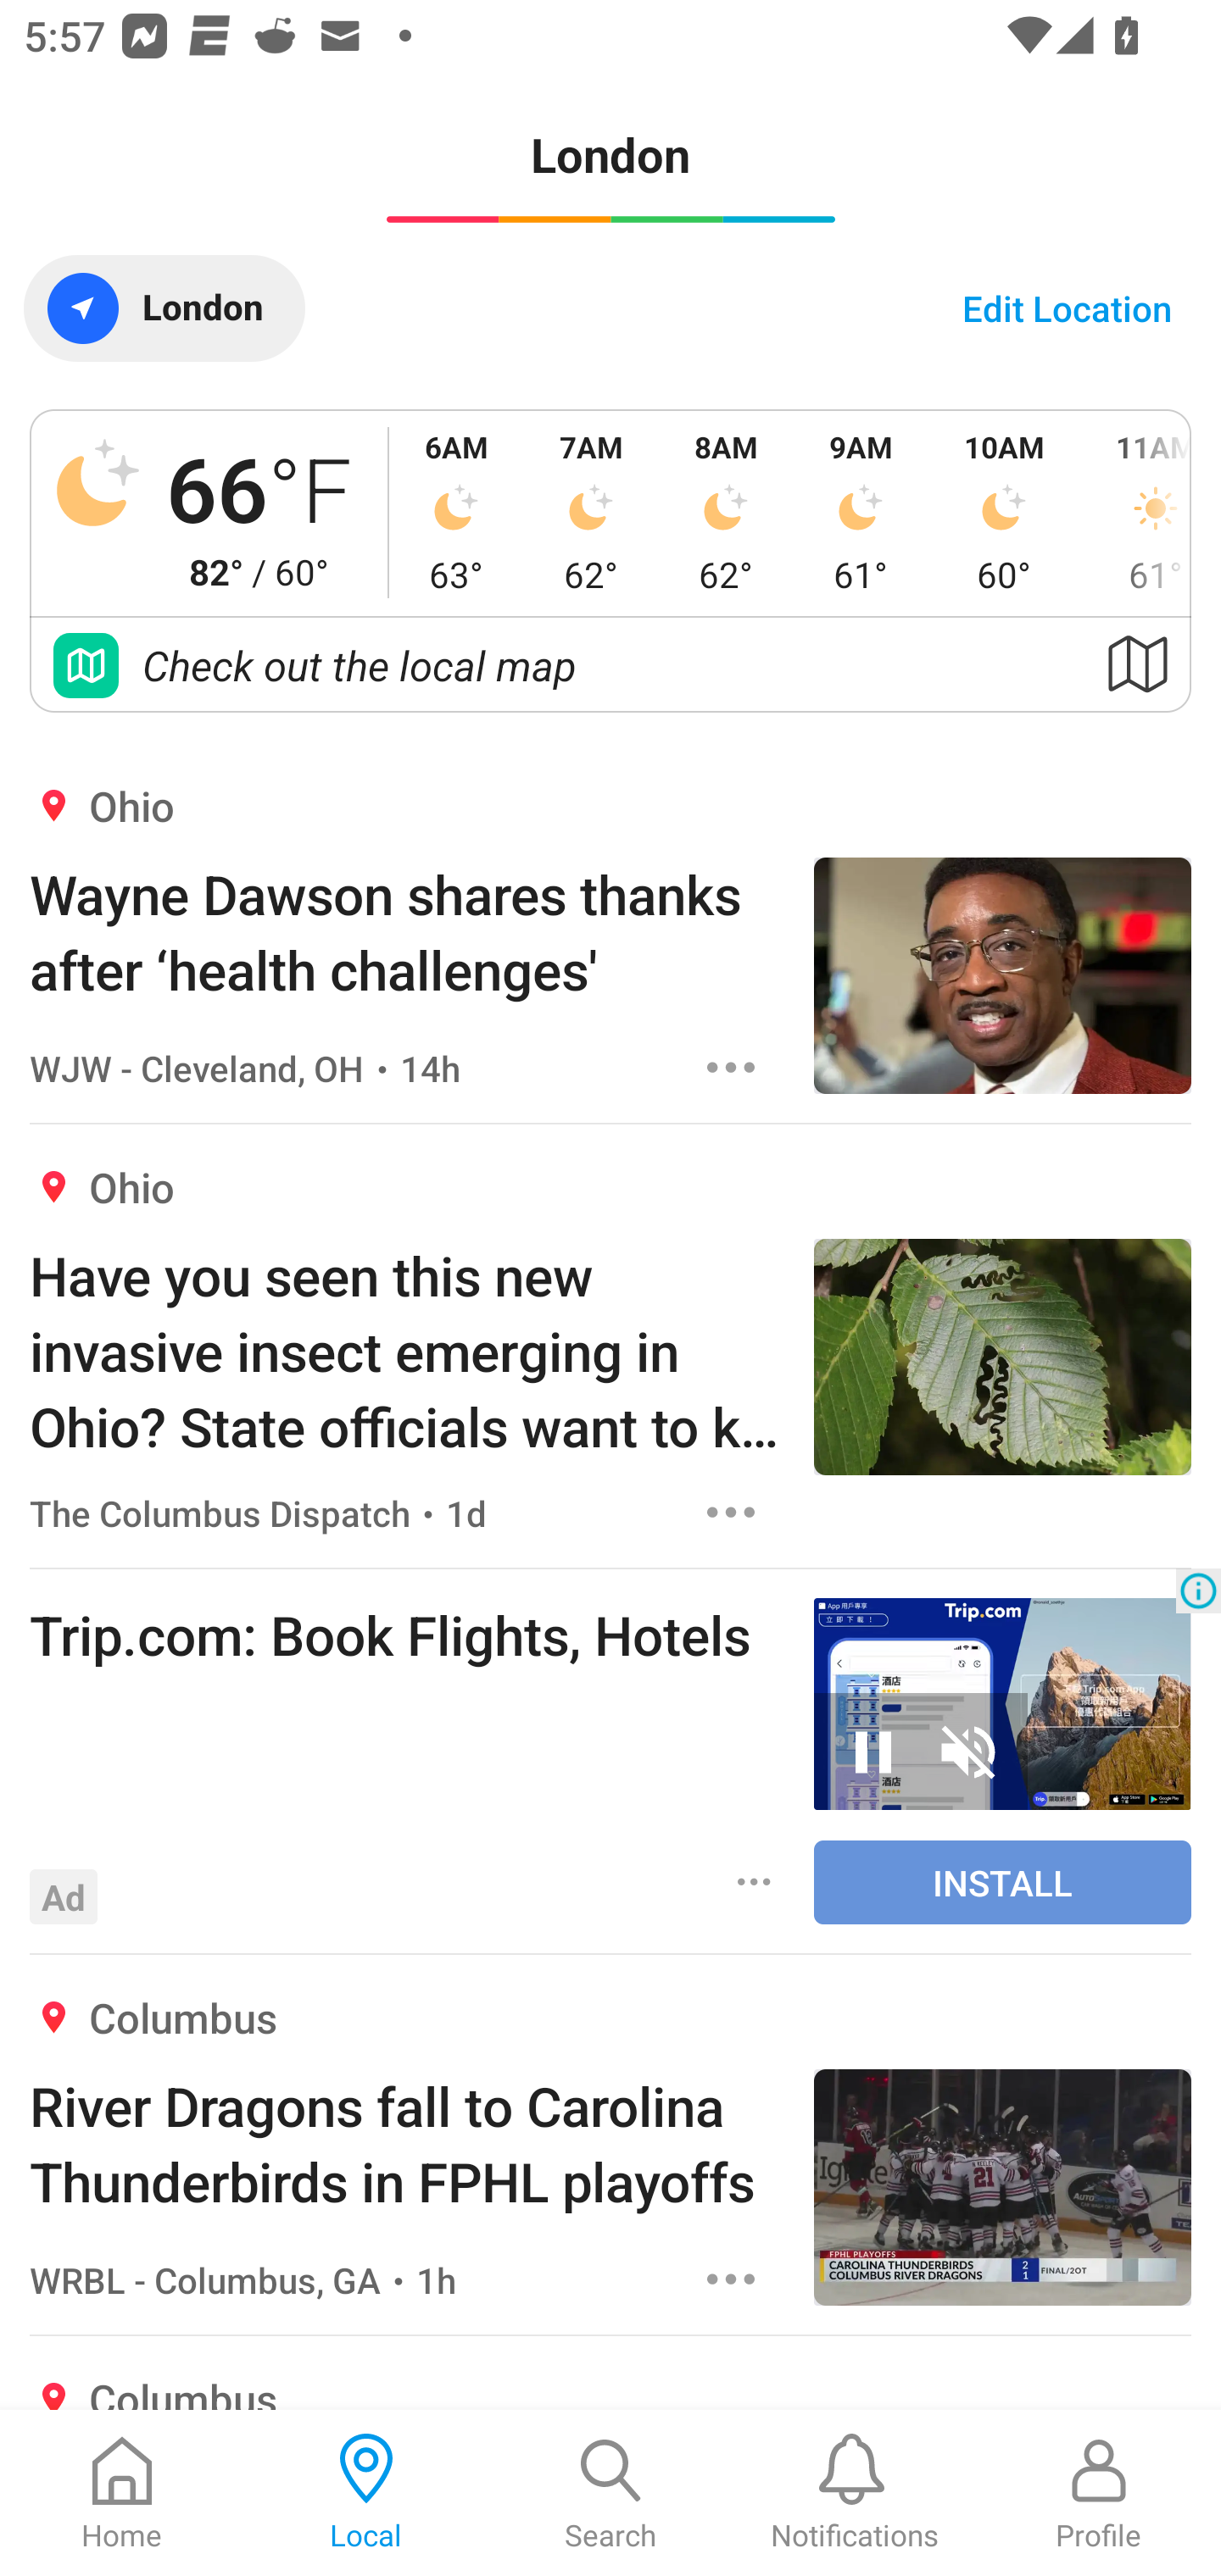 The height and width of the screenshot is (2576, 1221). Describe the element at coordinates (731, 2279) in the screenshot. I see `Options` at that location.